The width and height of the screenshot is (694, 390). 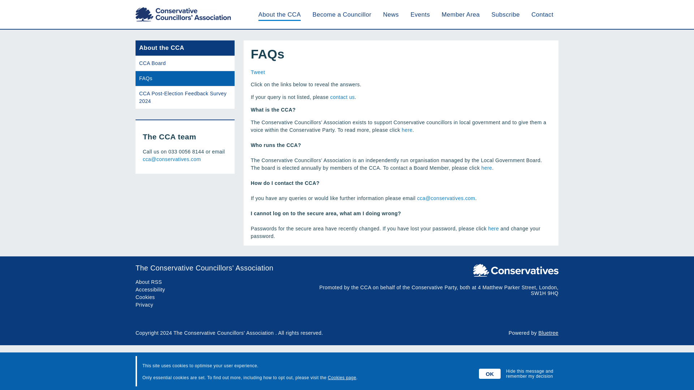 I want to click on Cookies, so click(x=145, y=297).